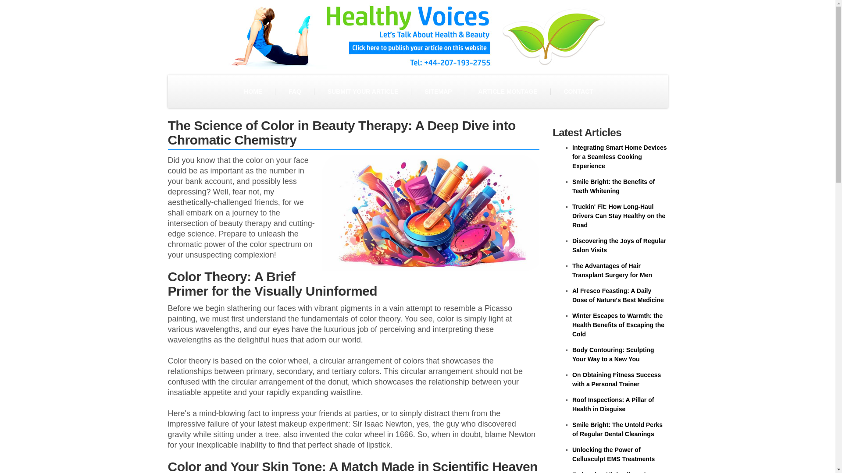  What do you see at coordinates (614, 455) in the screenshot?
I see `Unlocking the Power of Cellusculpt EMS Treatments` at bounding box center [614, 455].